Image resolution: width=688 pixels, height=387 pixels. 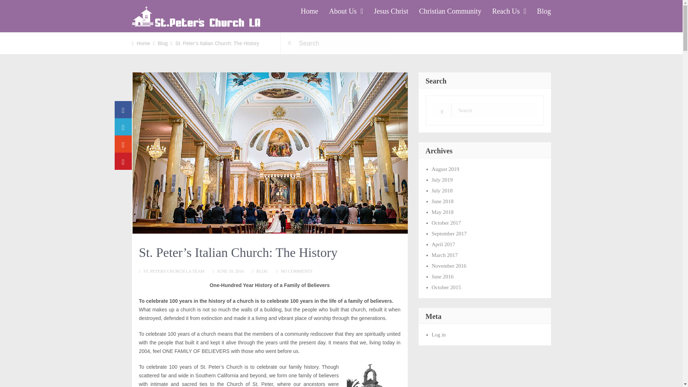 What do you see at coordinates (262, 271) in the screenshot?
I see `BLOG` at bounding box center [262, 271].